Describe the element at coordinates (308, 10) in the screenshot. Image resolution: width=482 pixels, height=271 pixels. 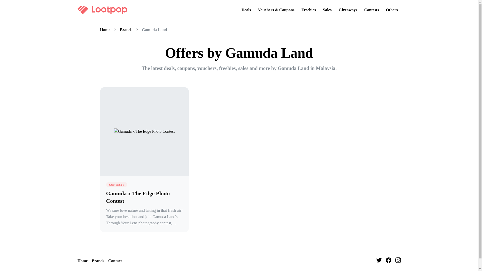
I see `Freebies` at that location.